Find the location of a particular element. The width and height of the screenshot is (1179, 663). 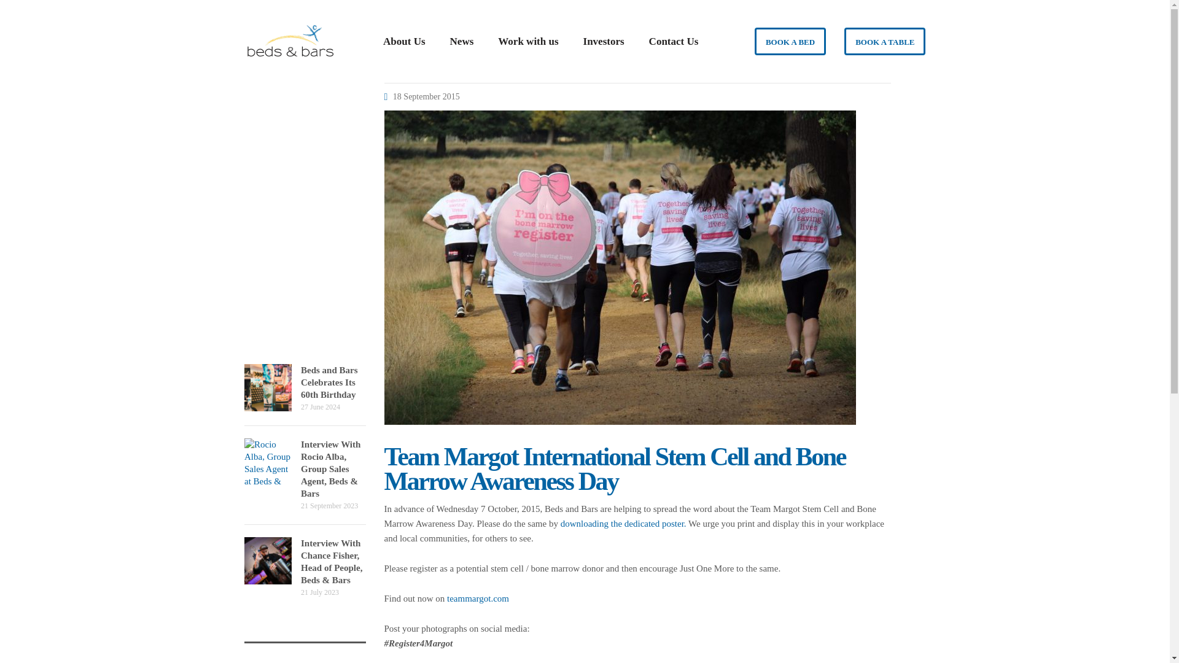

Contact Us is located at coordinates (305, 388).